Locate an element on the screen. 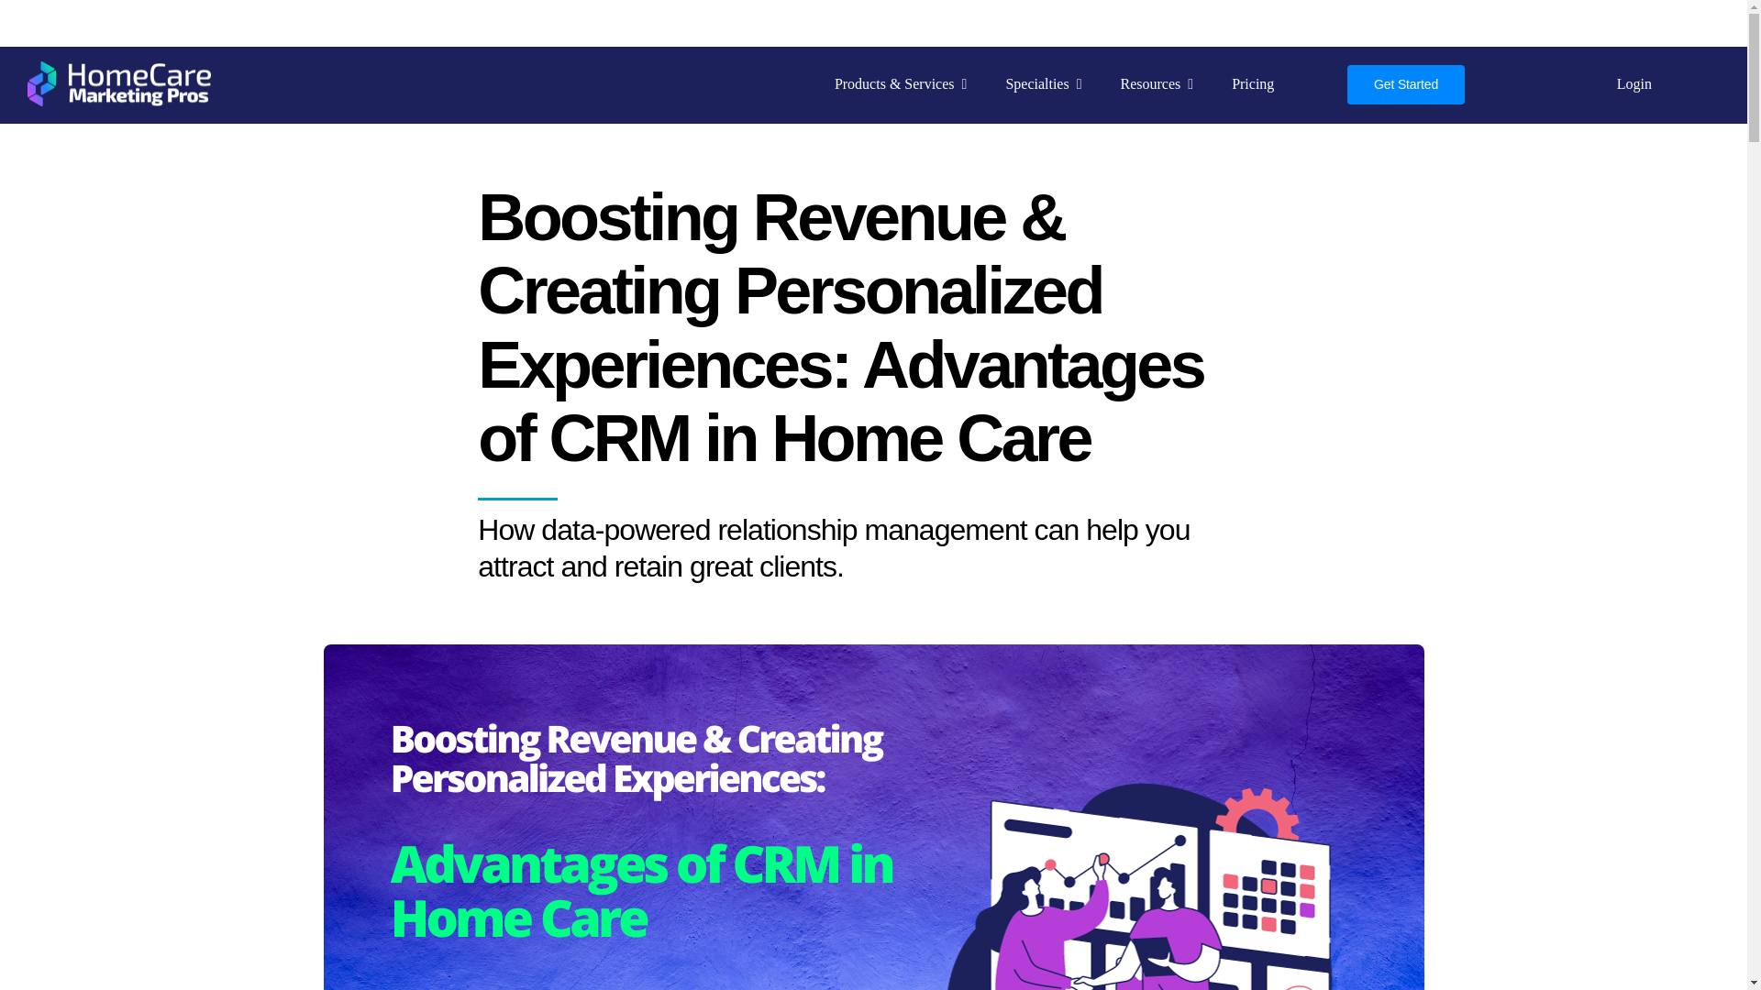 The height and width of the screenshot is (990, 1761). Resources is located at coordinates (1157, 85).